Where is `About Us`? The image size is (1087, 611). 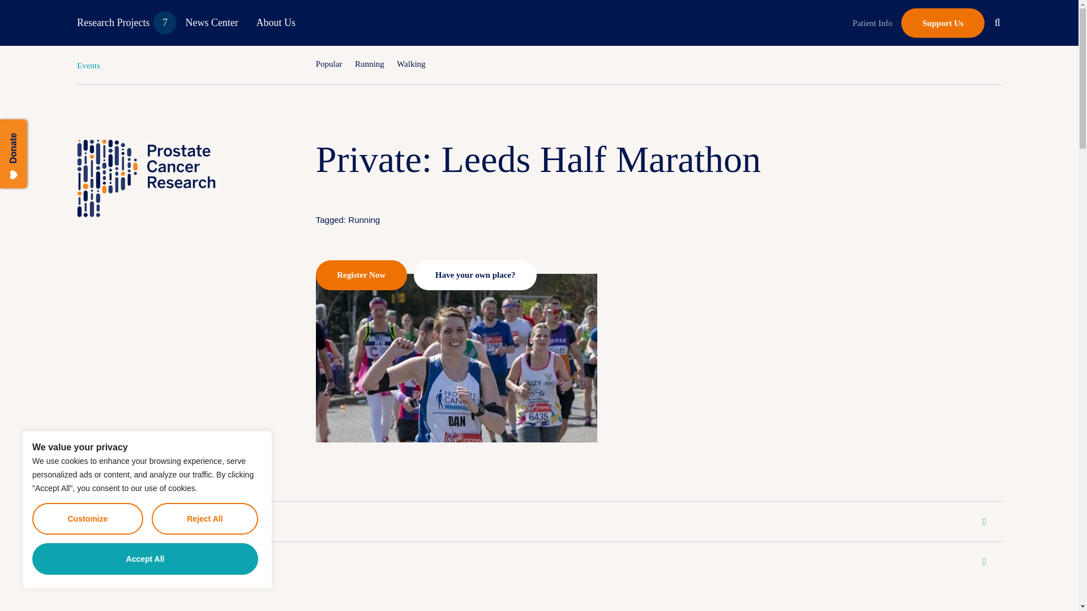 About Us is located at coordinates (276, 23).